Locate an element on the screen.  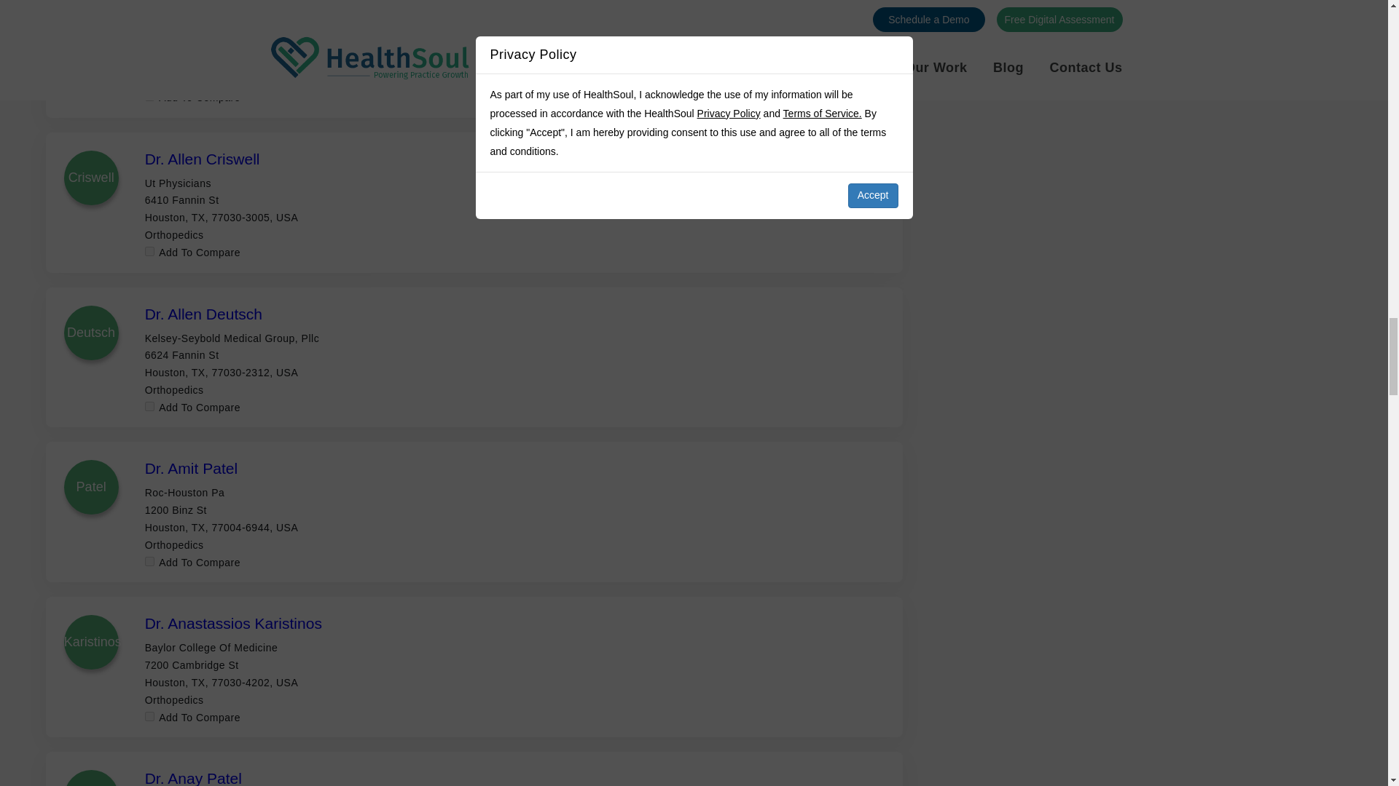
617793 is located at coordinates (149, 96).